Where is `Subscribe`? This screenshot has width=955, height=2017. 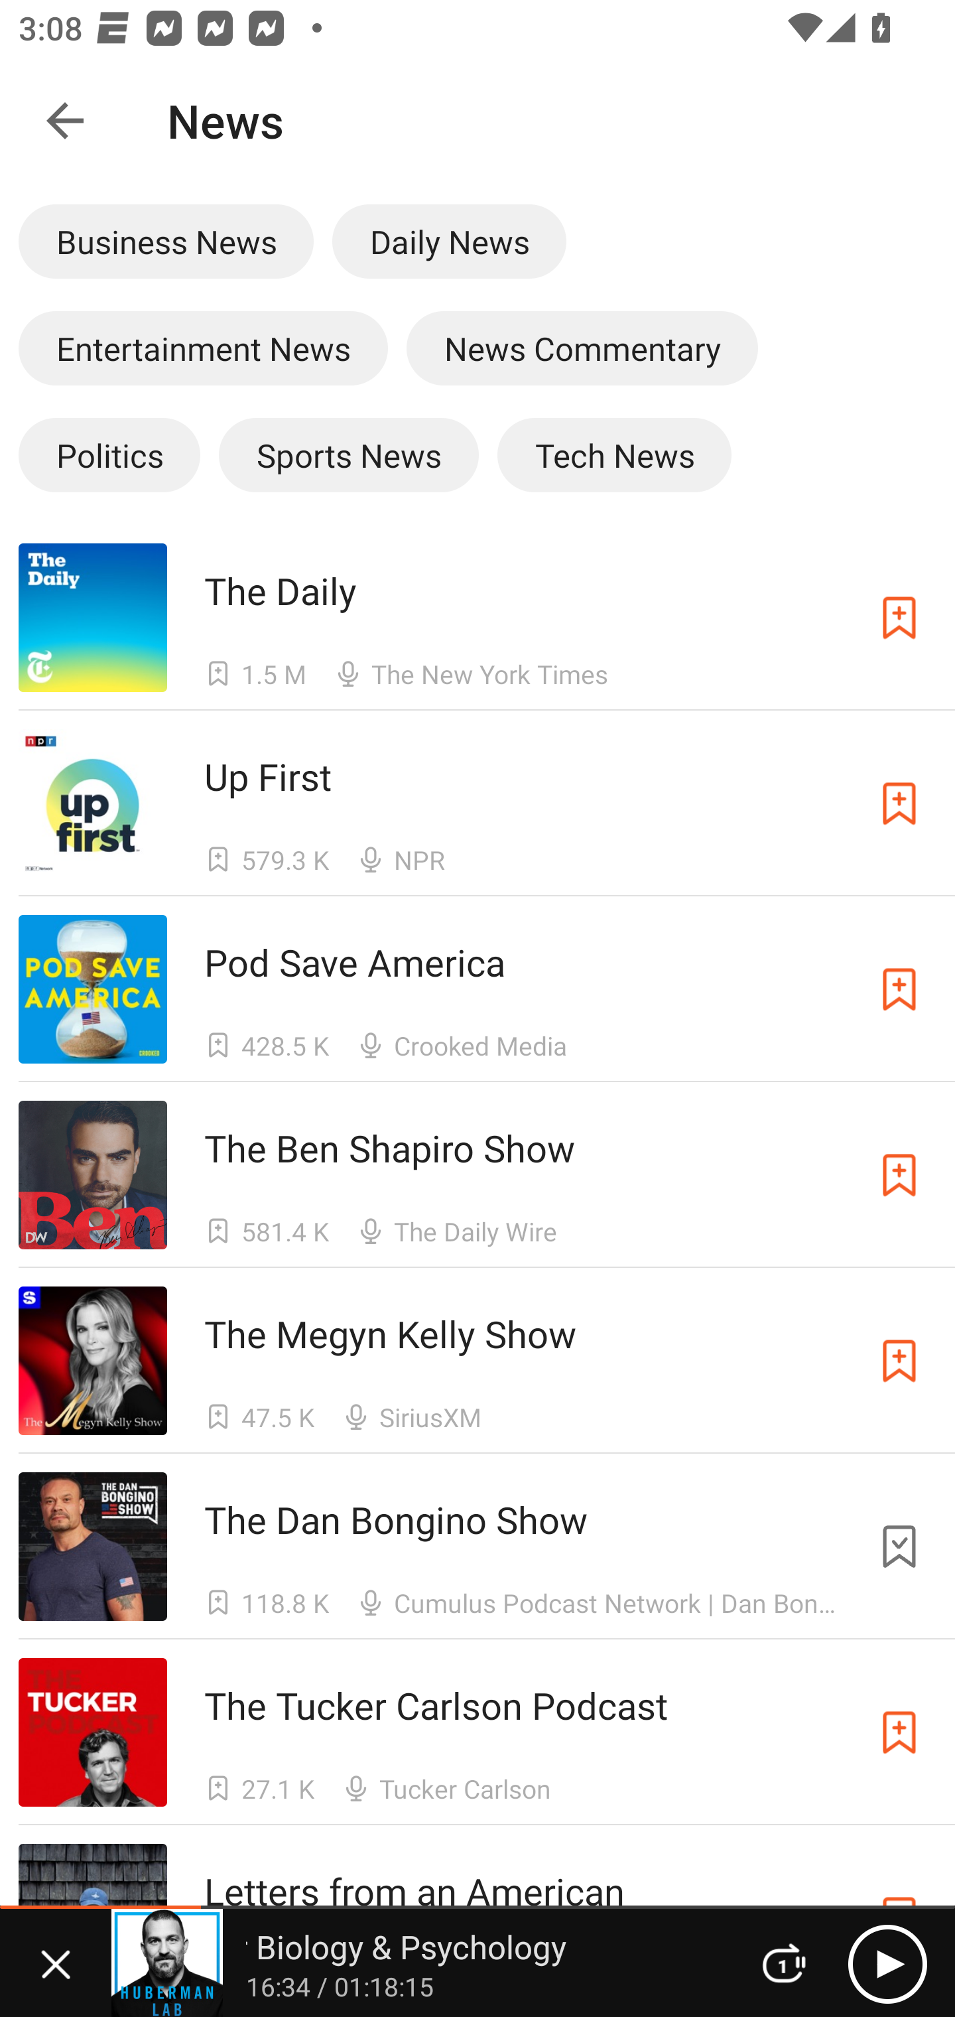 Subscribe is located at coordinates (899, 1732).